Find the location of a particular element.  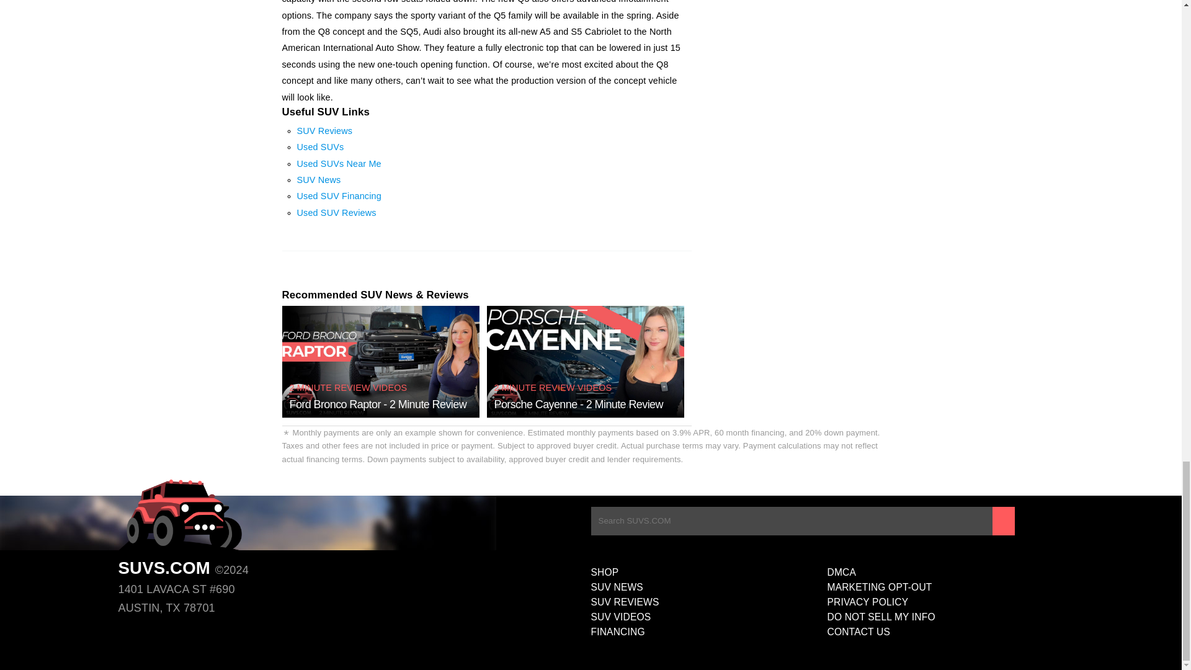

SUV REVIEWS is located at coordinates (708, 602).